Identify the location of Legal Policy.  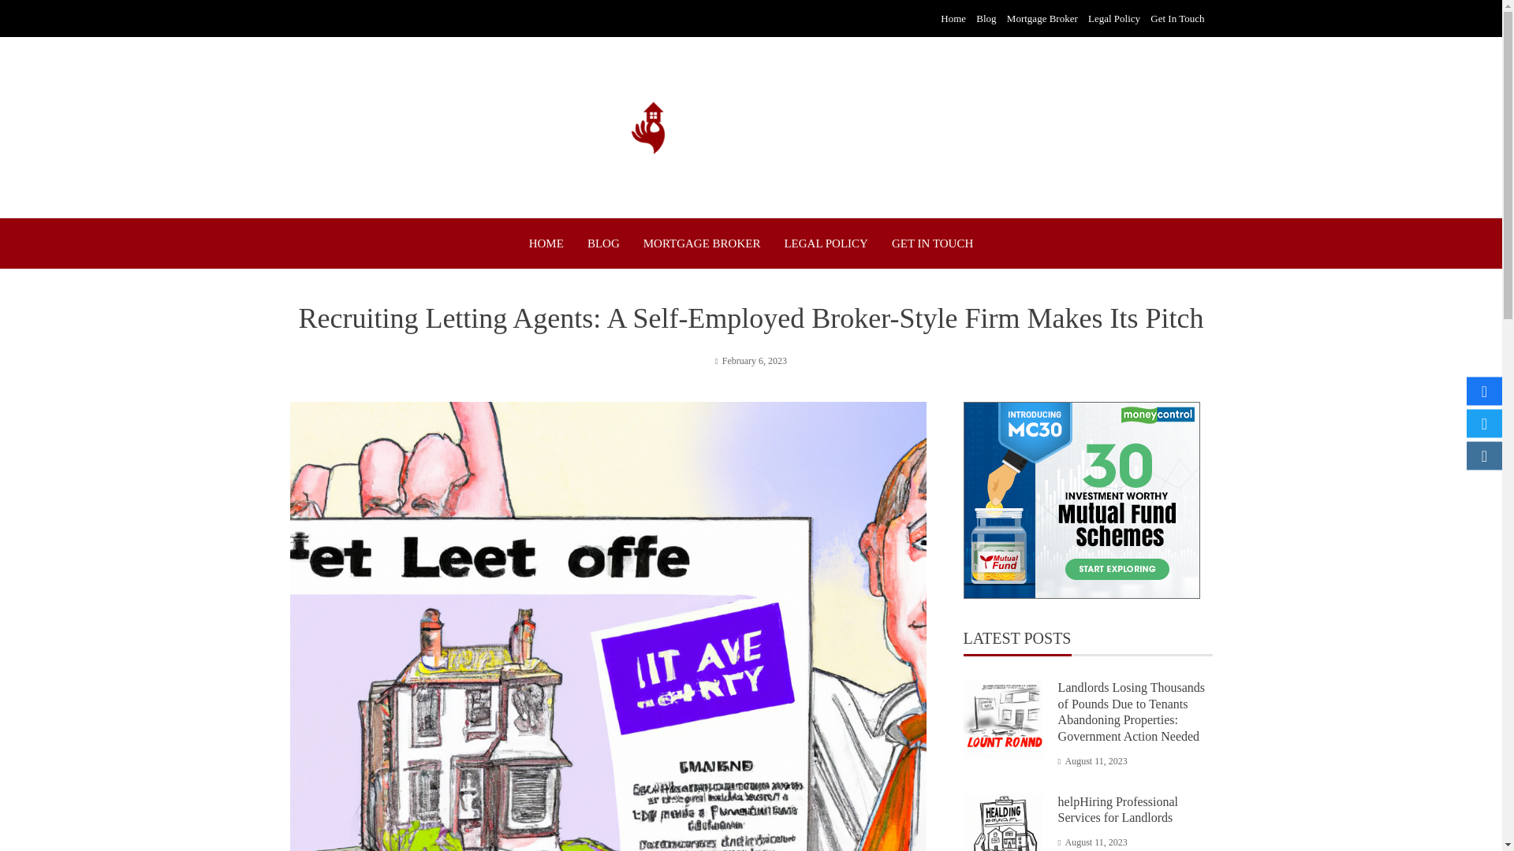
(1113, 19).